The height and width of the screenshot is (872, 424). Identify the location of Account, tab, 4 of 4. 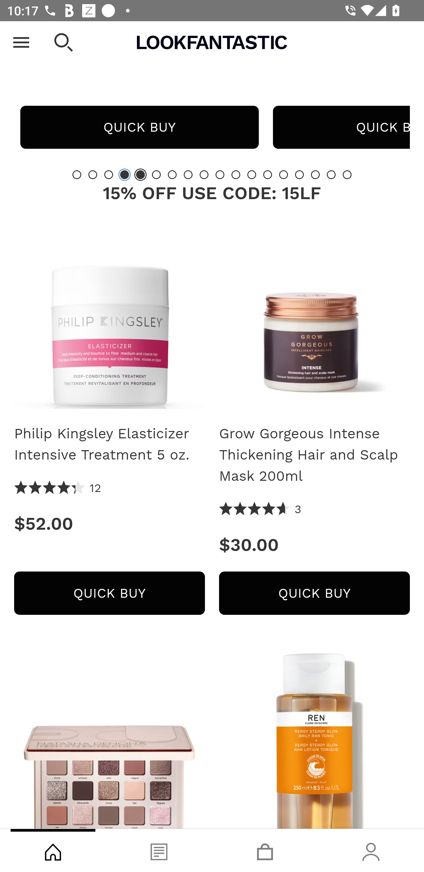
(371, 850).